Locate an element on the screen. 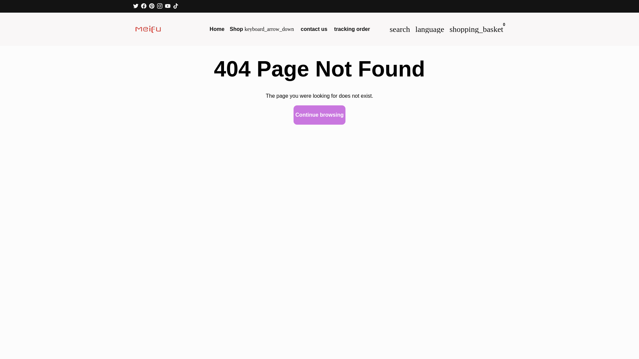  Home is located at coordinates (217, 29).